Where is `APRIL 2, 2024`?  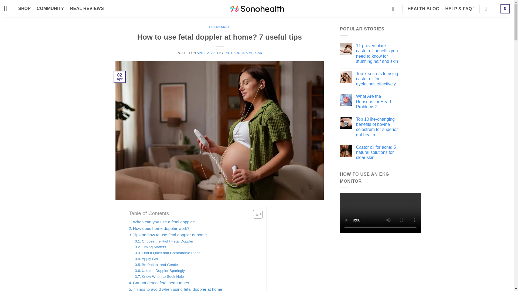
APRIL 2, 2024 is located at coordinates (207, 53).